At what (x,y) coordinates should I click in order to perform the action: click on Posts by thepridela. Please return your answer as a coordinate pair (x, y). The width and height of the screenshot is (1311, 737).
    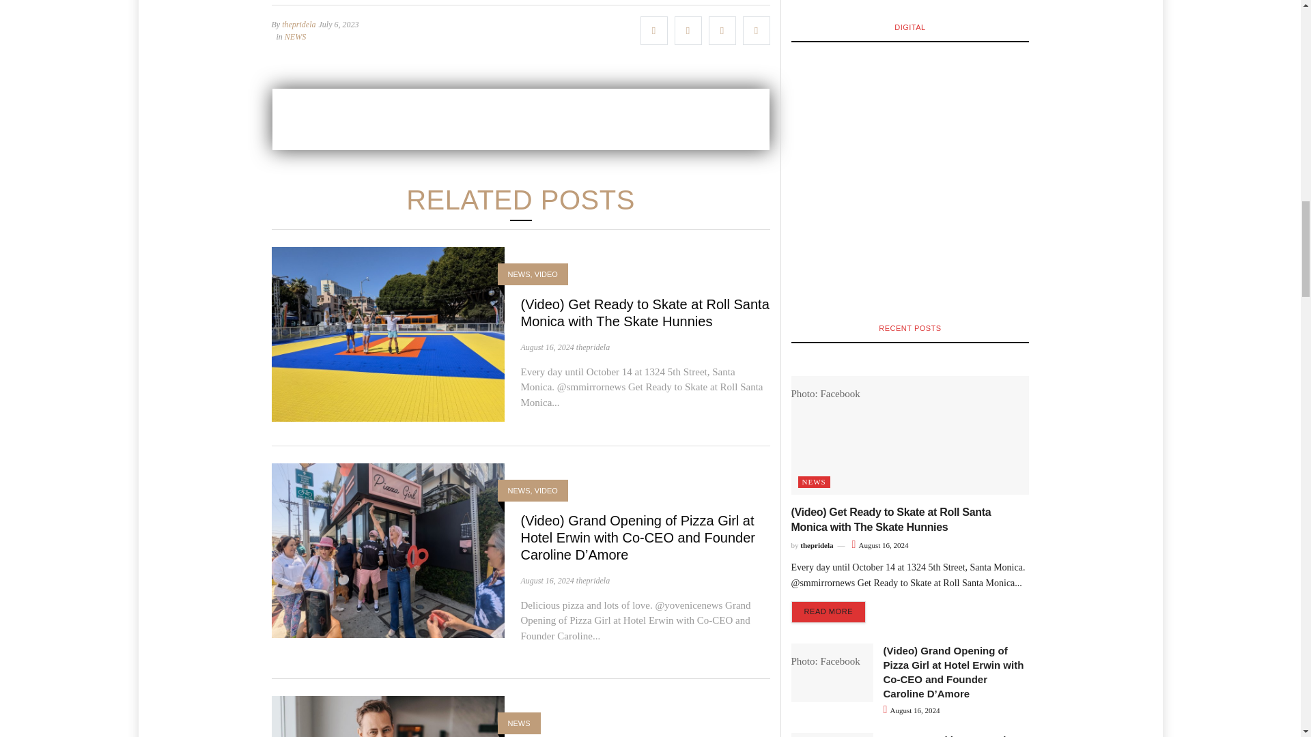
    Looking at the image, I should click on (593, 580).